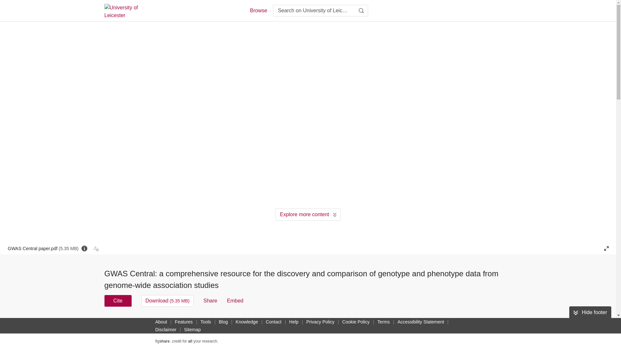 The image size is (621, 349). What do you see at coordinates (43, 248) in the screenshot?
I see `GWAS Central paper.pdf` at bounding box center [43, 248].